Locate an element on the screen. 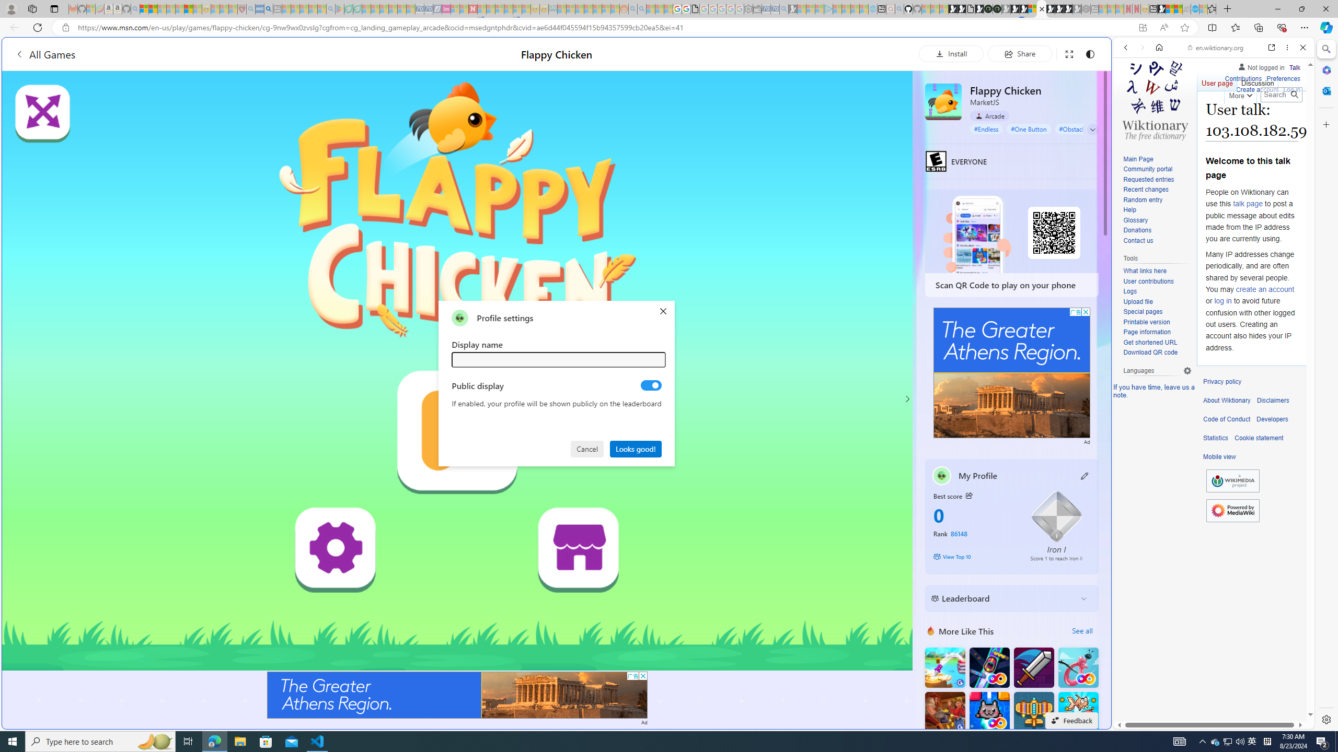 This screenshot has height=752, width=1338. More Like This is located at coordinates (930, 631).